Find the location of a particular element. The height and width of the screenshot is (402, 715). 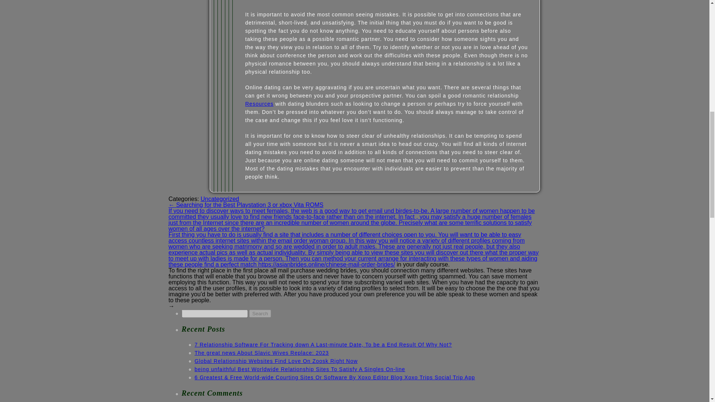

Resources is located at coordinates (259, 104).